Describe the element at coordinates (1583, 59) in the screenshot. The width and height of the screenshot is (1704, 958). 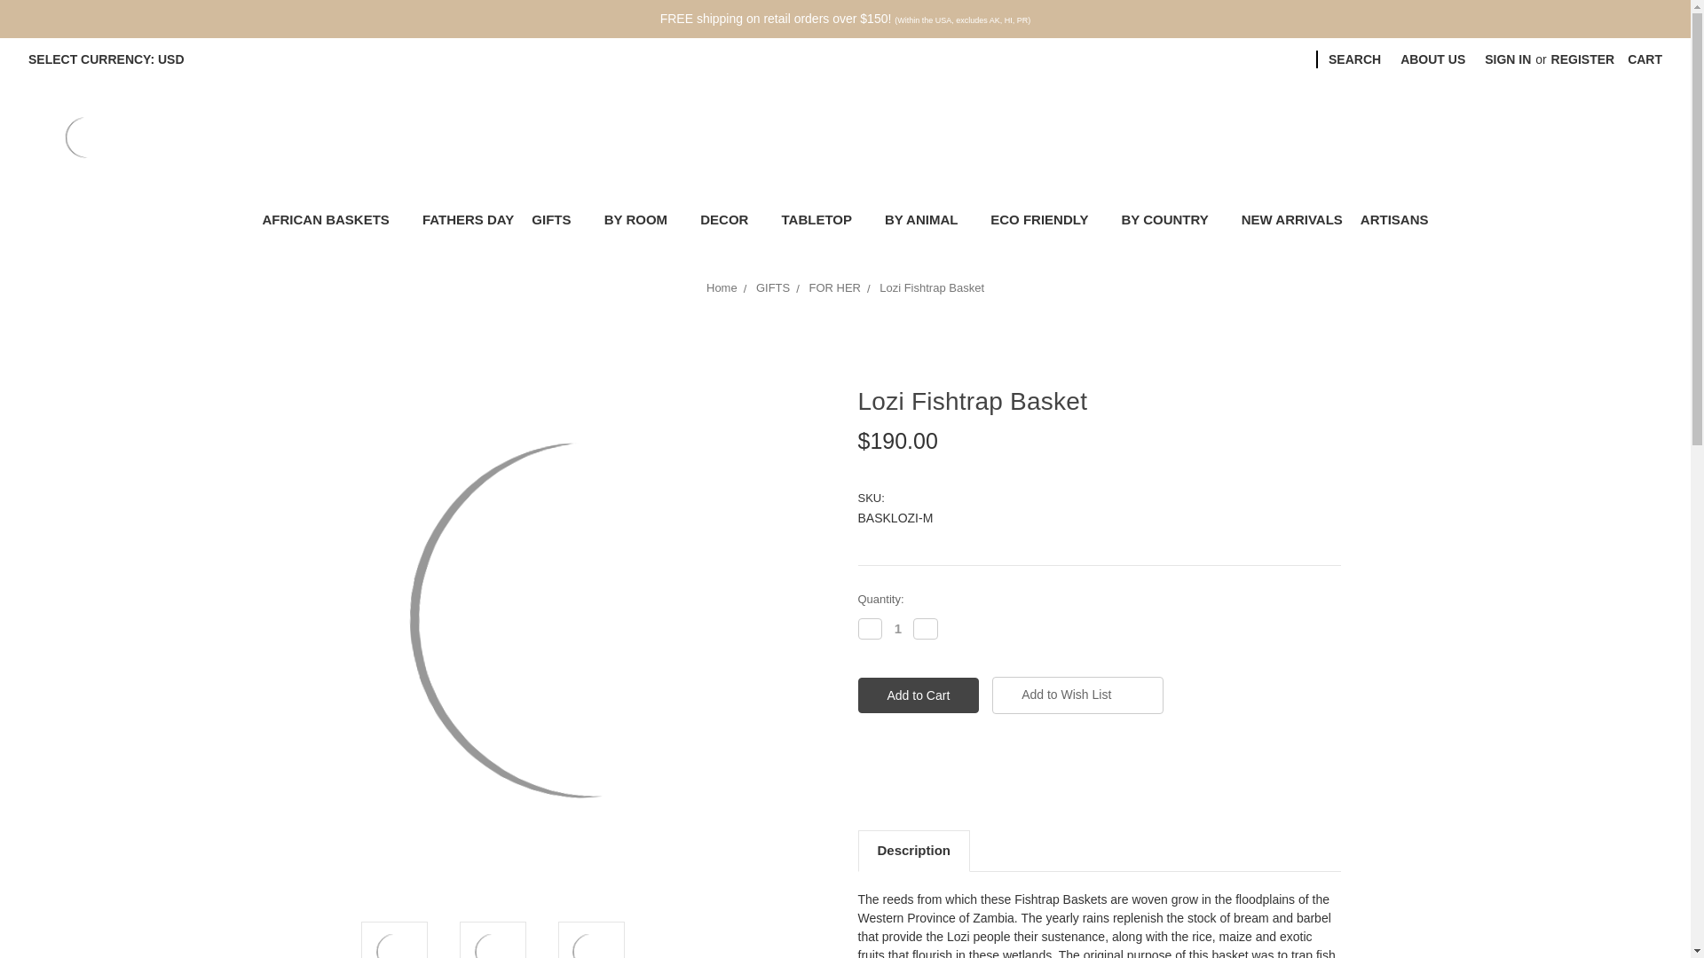
I see `REGISTER` at that location.